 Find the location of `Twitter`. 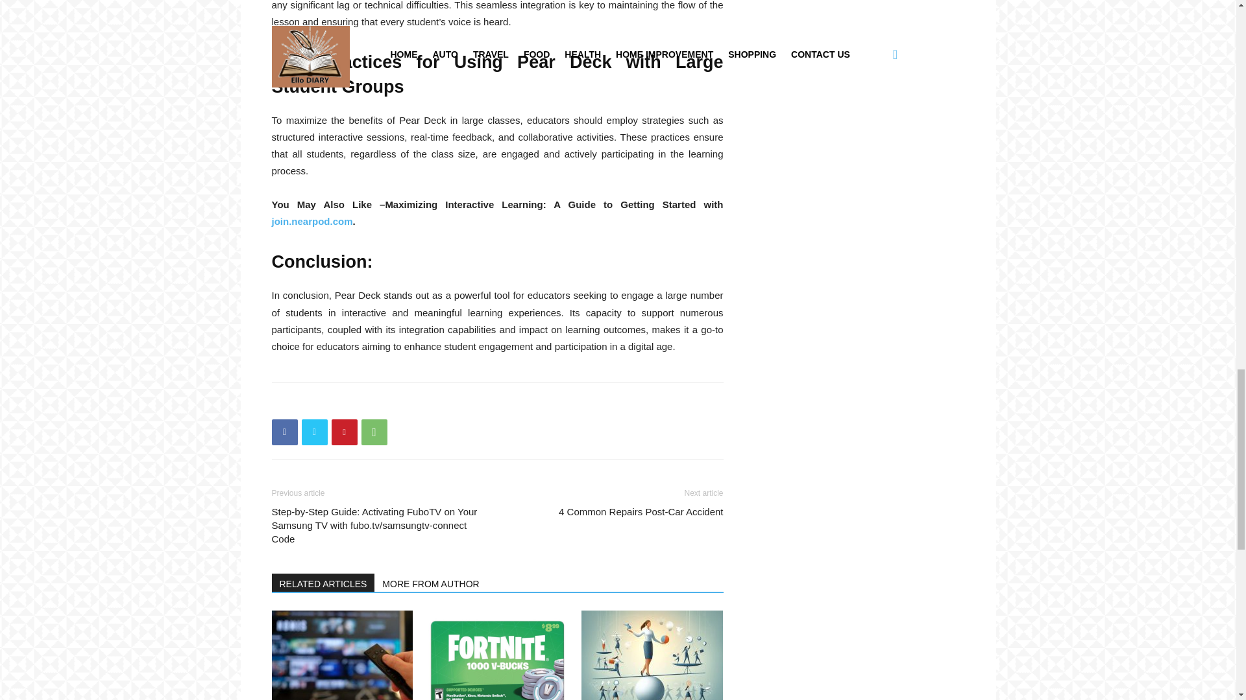

Twitter is located at coordinates (314, 432).